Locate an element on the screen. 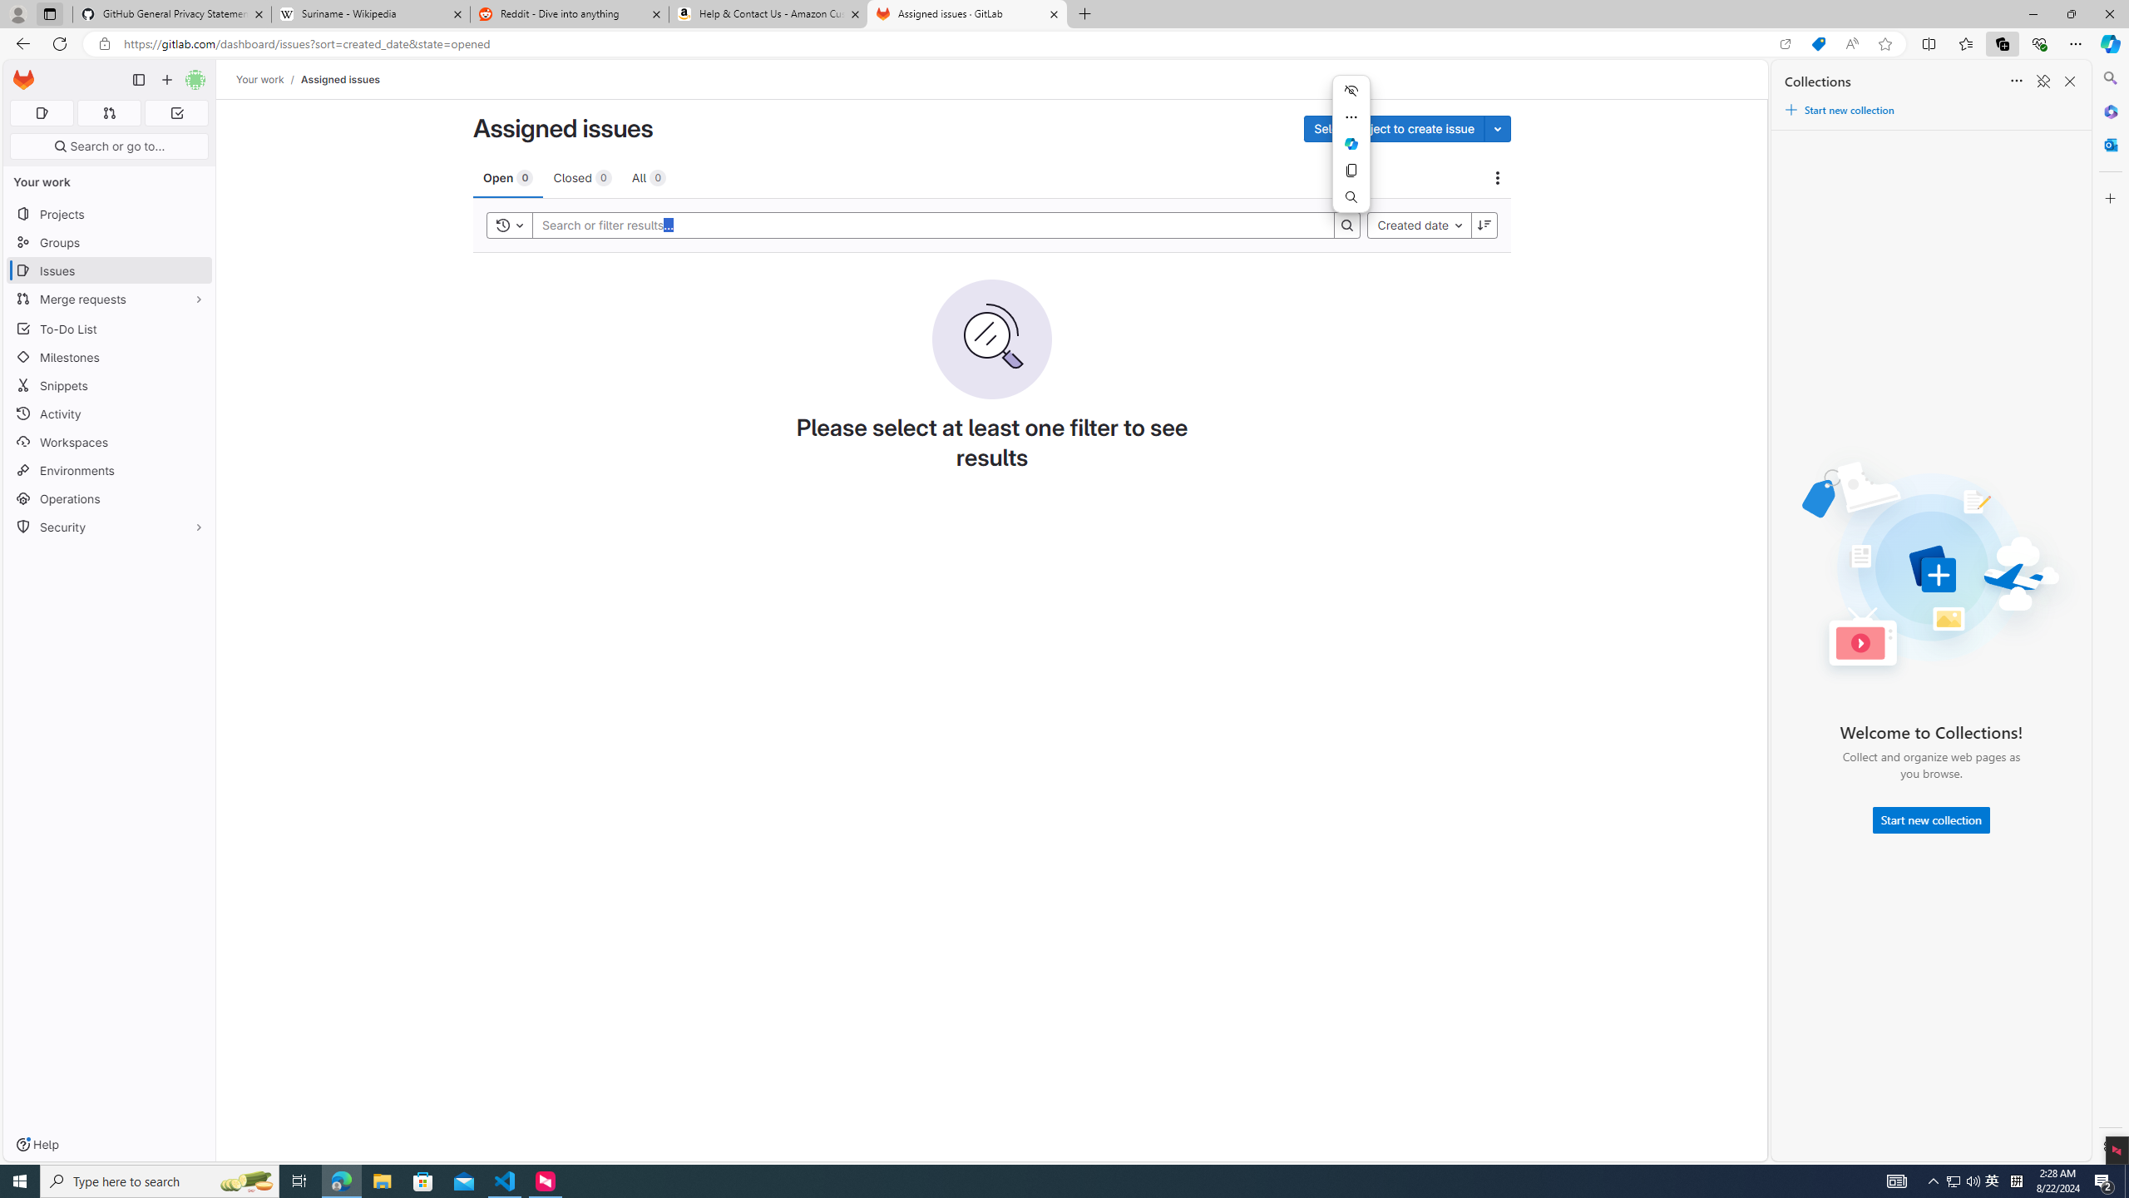 The height and width of the screenshot is (1198, 2129). Ask Copilot is located at coordinates (1351, 143).